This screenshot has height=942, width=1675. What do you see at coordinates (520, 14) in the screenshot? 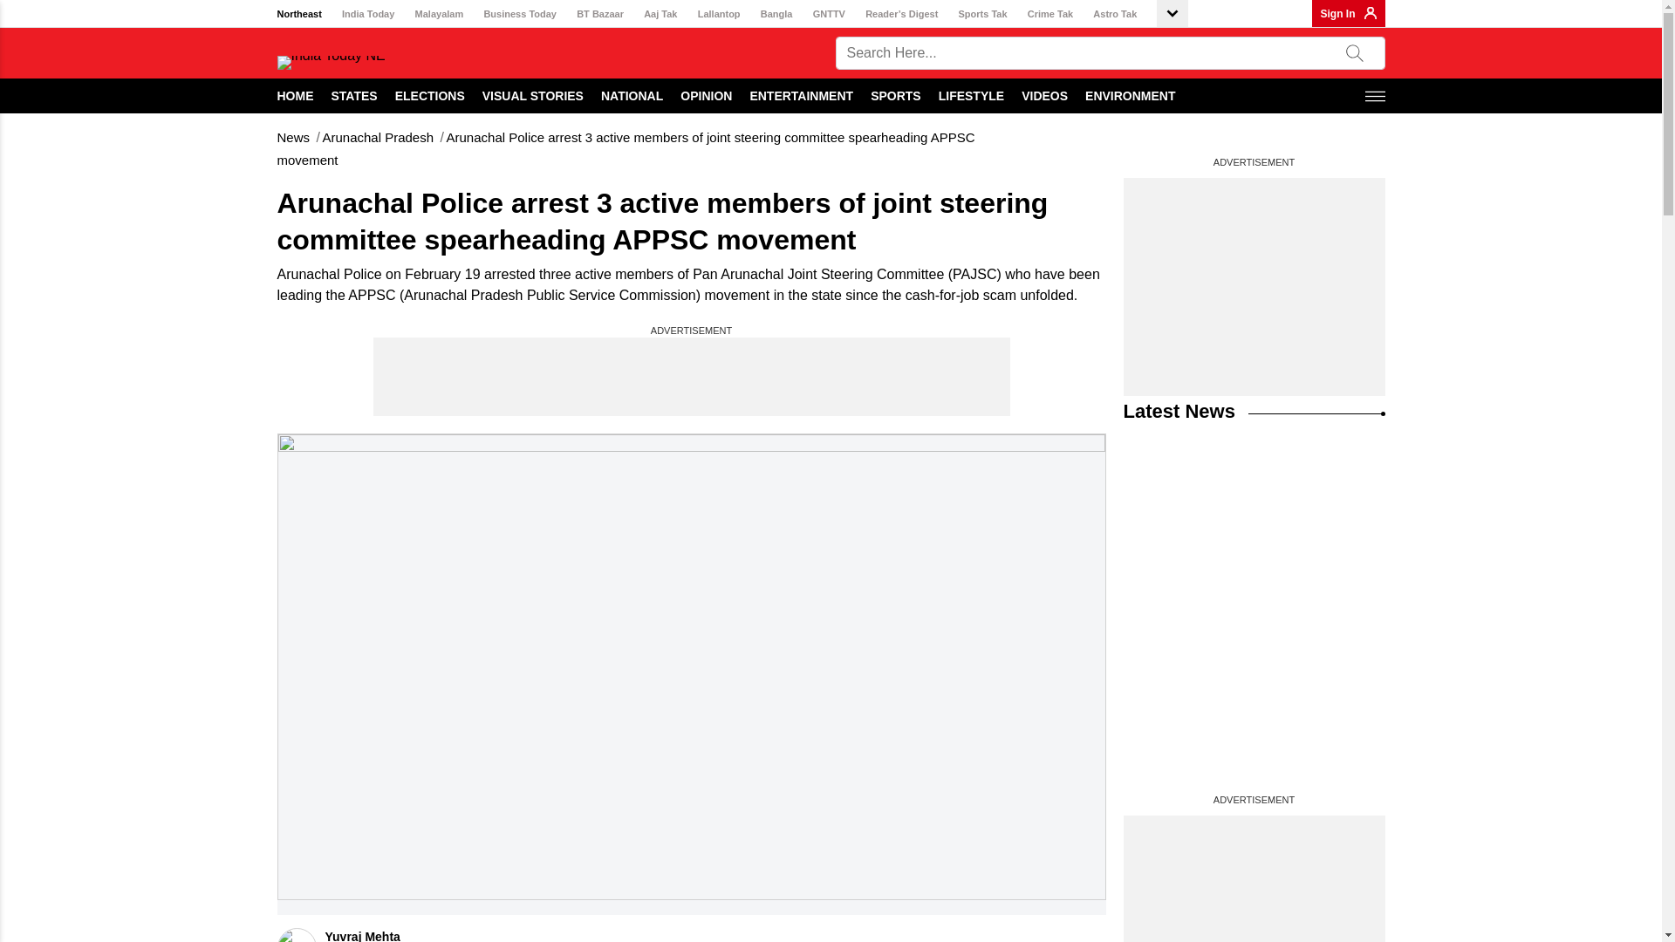
I see `Business Today` at bounding box center [520, 14].